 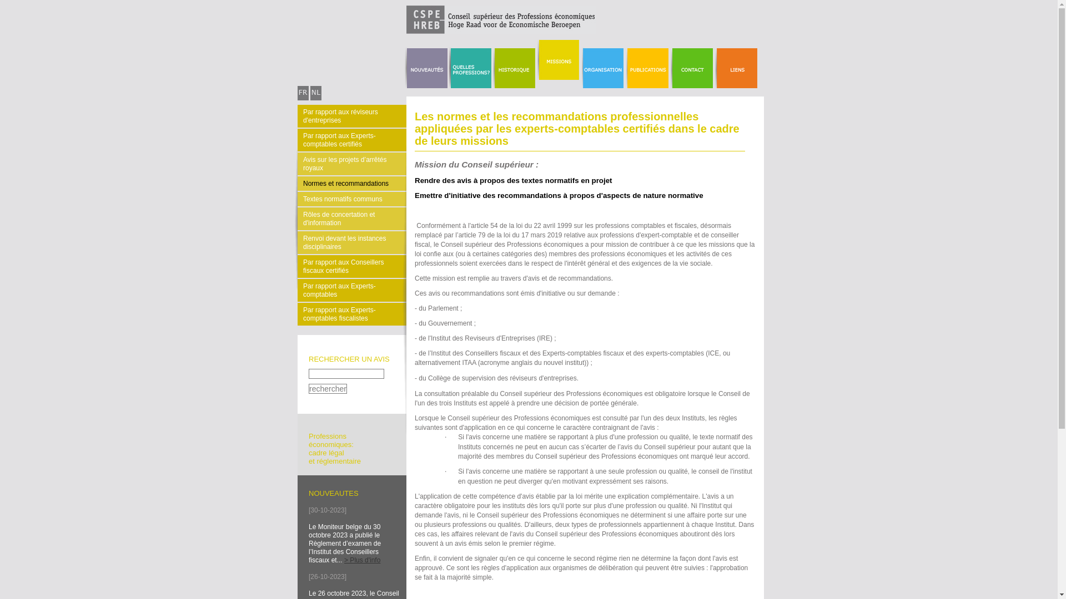 I want to click on Normes et recommandations, so click(x=352, y=184).